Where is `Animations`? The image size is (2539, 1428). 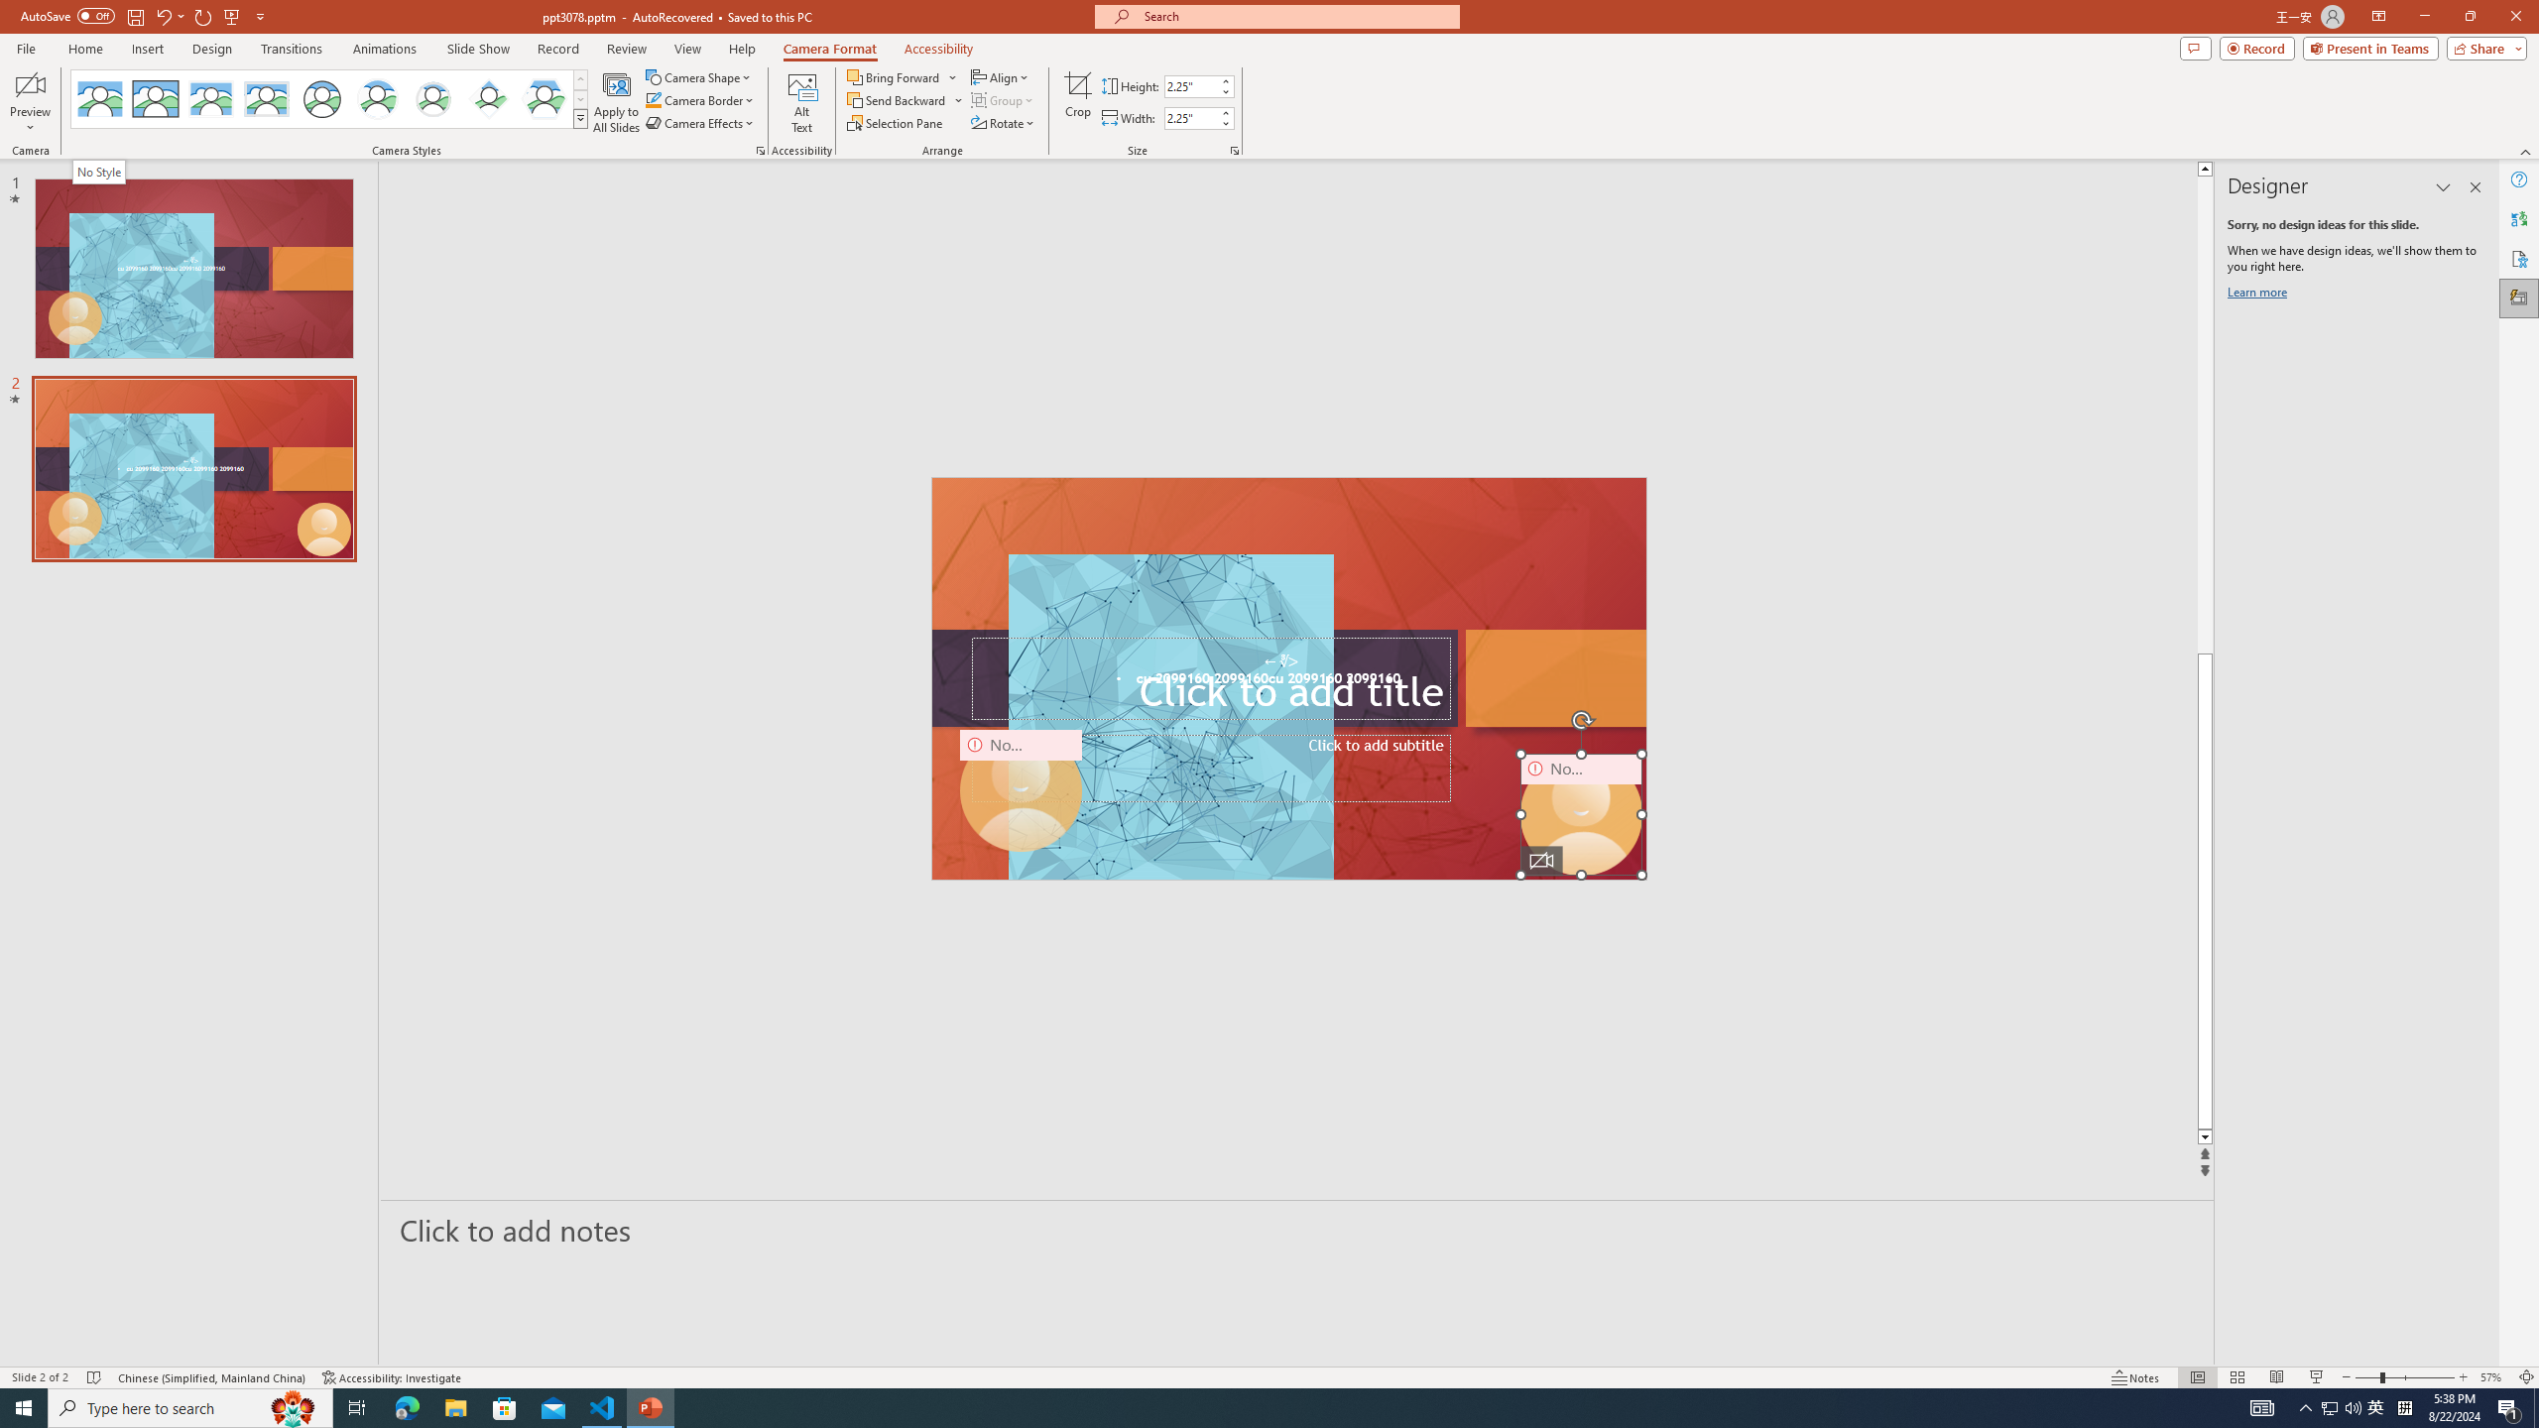
Animations is located at coordinates (385, 49).